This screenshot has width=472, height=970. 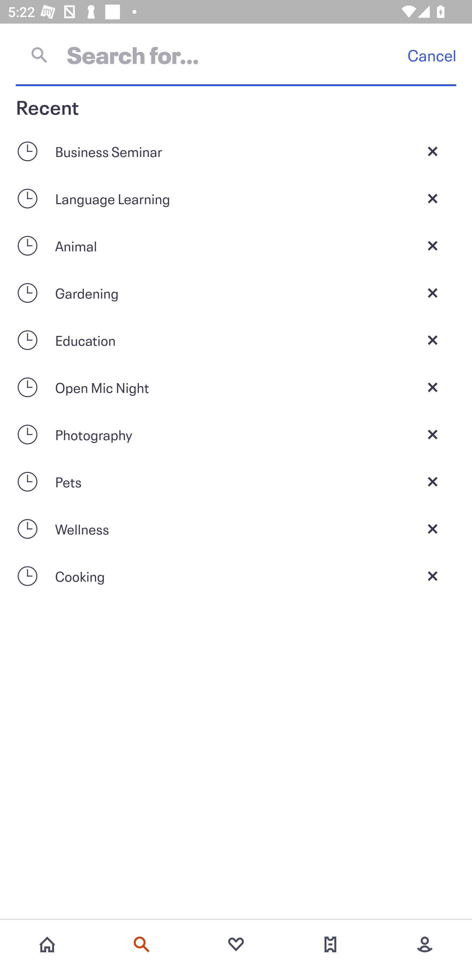 What do you see at coordinates (236, 944) in the screenshot?
I see `Favorites` at bounding box center [236, 944].